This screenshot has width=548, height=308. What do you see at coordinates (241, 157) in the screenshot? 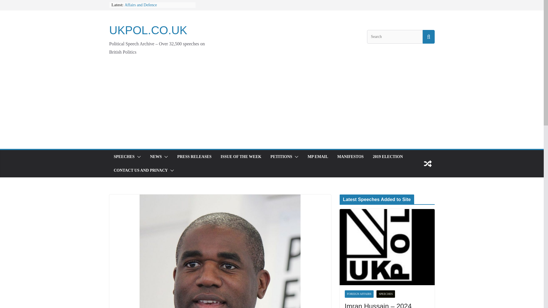
I see `ISSUE OF THE WEEK` at bounding box center [241, 157].